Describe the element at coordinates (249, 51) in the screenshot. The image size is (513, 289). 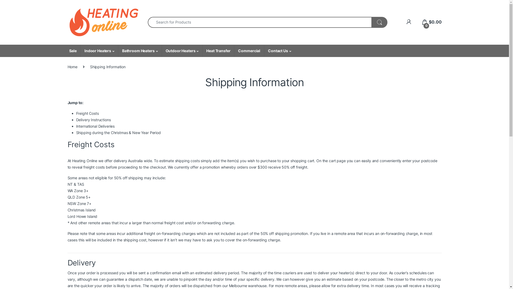
I see `Commercial` at that location.